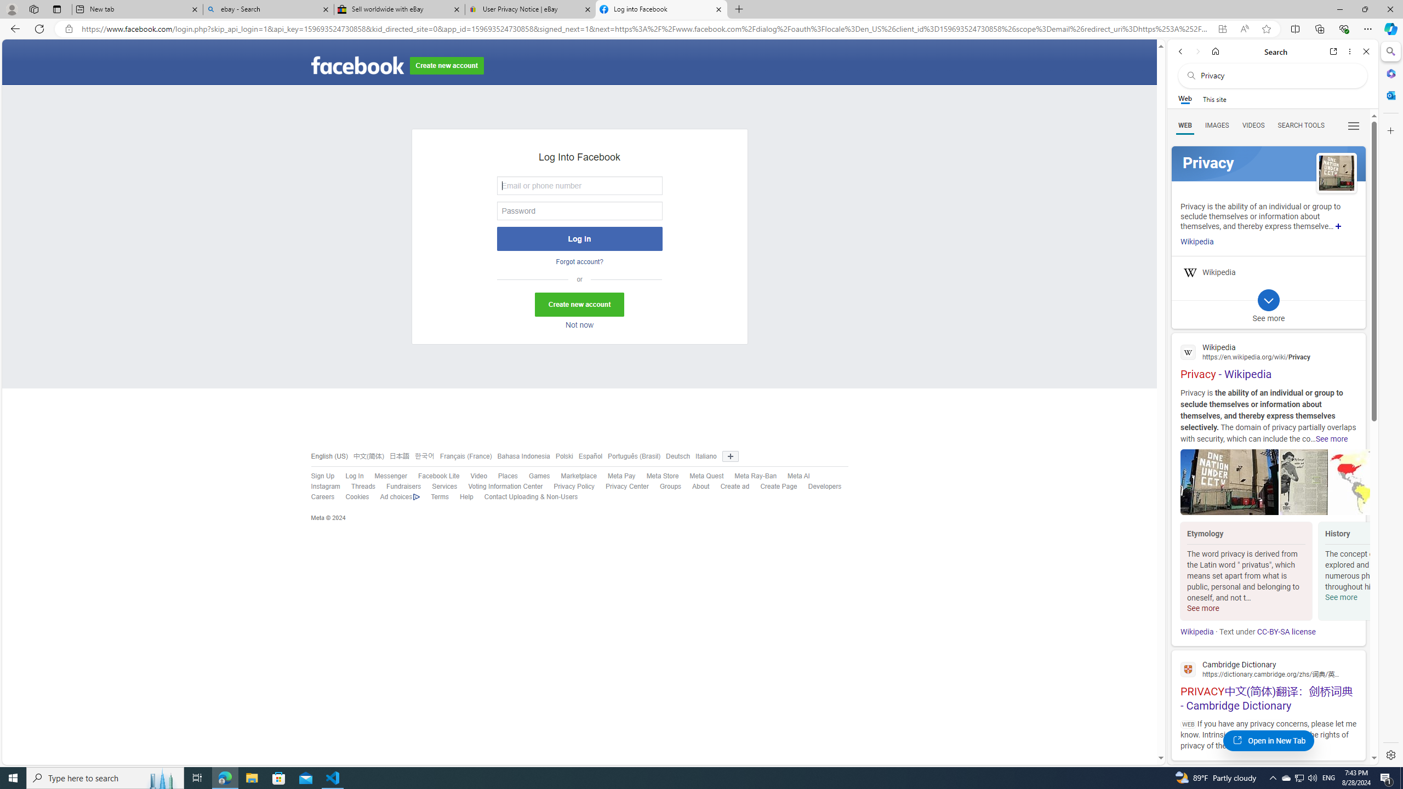  What do you see at coordinates (1354, 126) in the screenshot?
I see `Class: b_serphb` at bounding box center [1354, 126].